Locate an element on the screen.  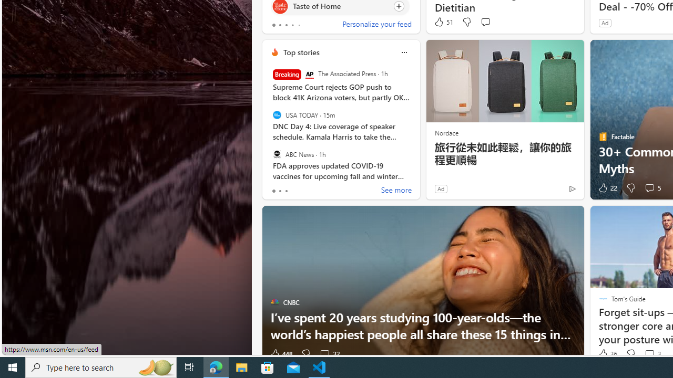
View comments 3 Comment is located at coordinates (652, 354).